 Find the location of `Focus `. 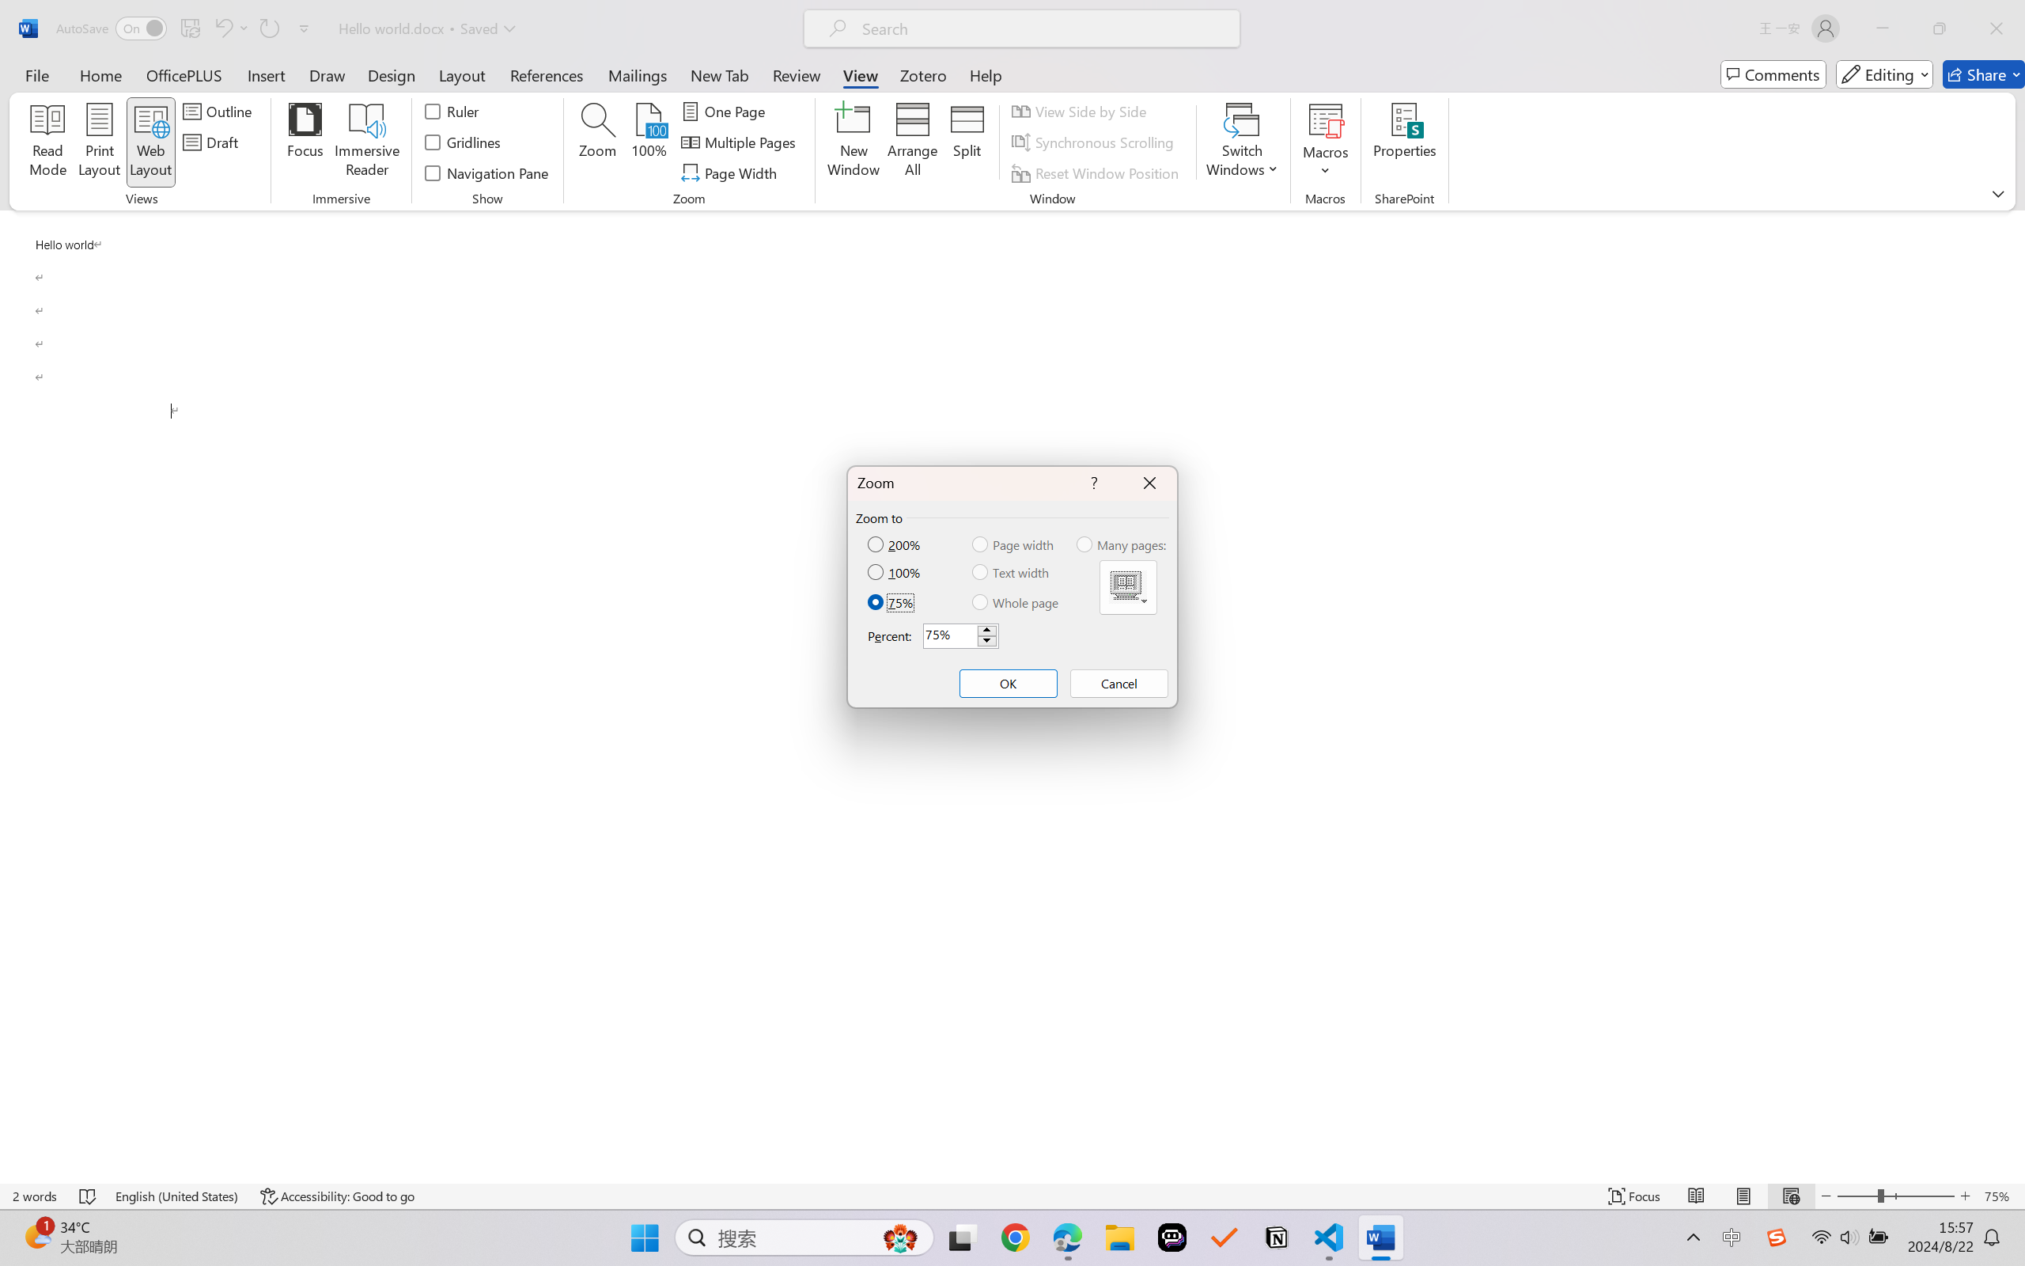

Focus  is located at coordinates (1635, 1196).